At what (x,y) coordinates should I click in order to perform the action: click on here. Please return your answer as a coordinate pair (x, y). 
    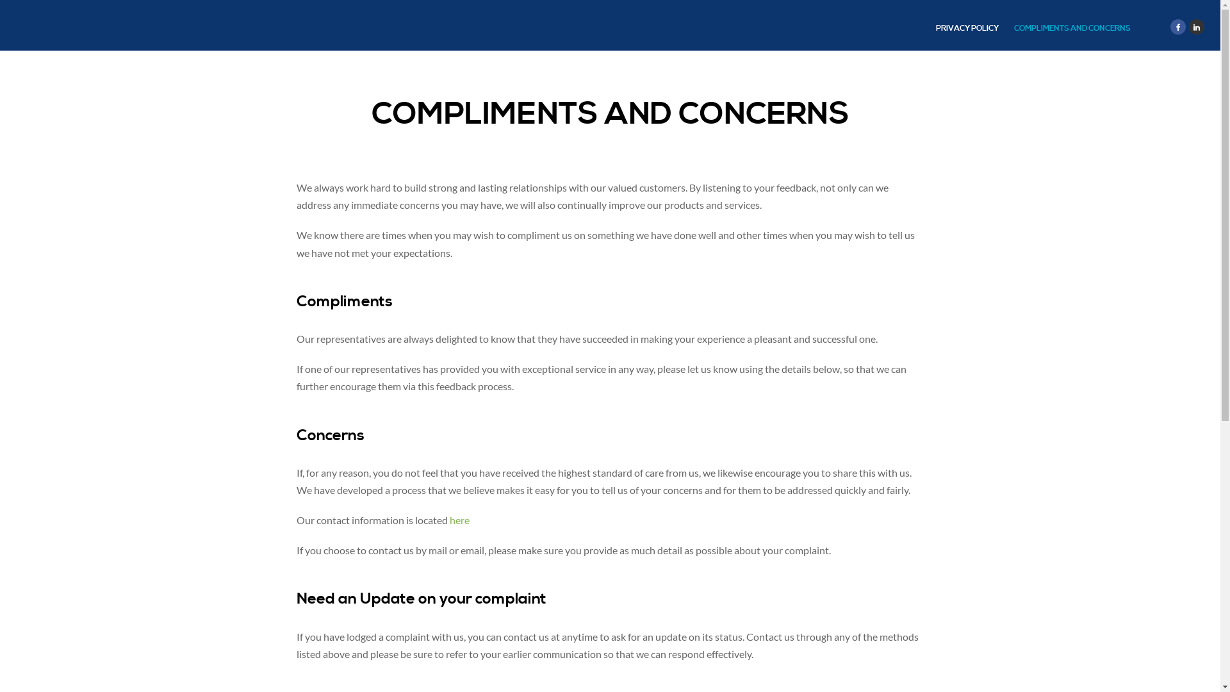
    Looking at the image, I should click on (460, 520).